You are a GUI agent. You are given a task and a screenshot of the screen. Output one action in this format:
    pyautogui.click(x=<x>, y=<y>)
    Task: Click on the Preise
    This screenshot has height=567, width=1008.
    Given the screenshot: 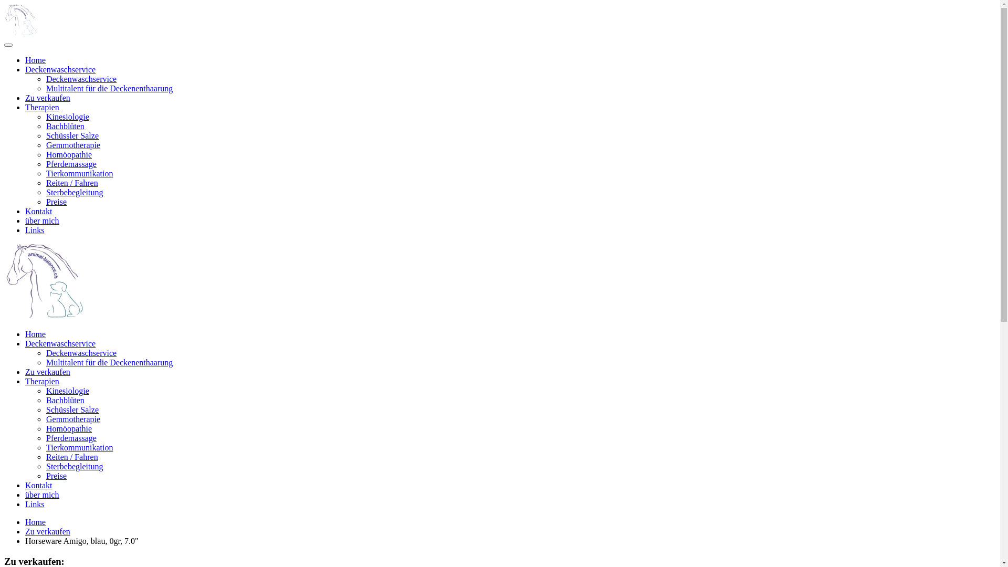 What is the action you would take?
    pyautogui.click(x=57, y=476)
    